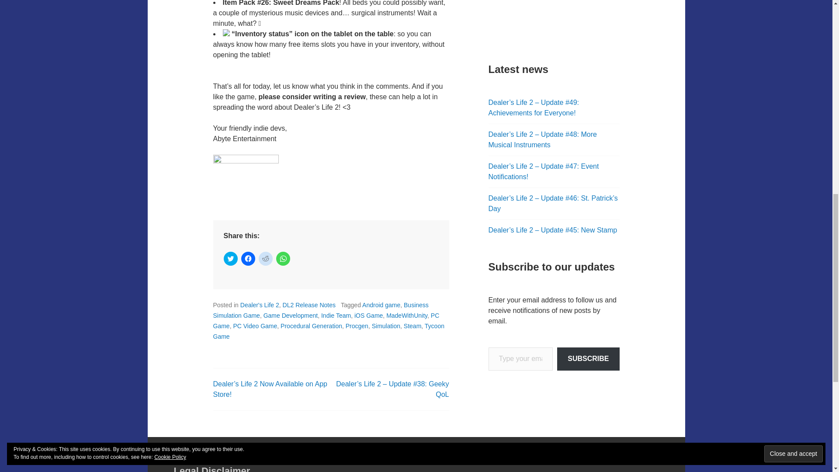 The width and height of the screenshot is (839, 472). I want to click on Click to share on Reddit, so click(266, 259).